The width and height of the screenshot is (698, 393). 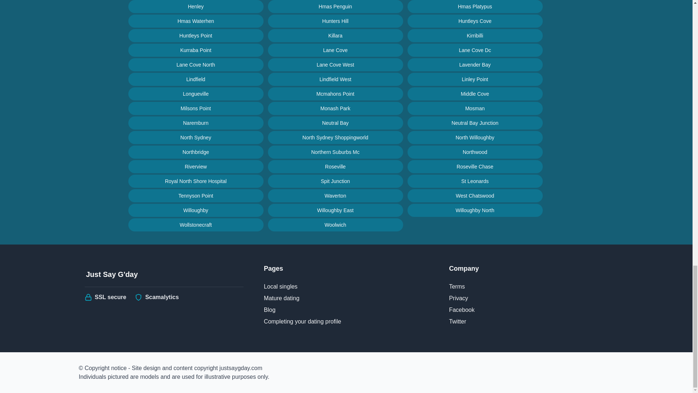 What do you see at coordinates (474, 21) in the screenshot?
I see `Huntleys Cove` at bounding box center [474, 21].